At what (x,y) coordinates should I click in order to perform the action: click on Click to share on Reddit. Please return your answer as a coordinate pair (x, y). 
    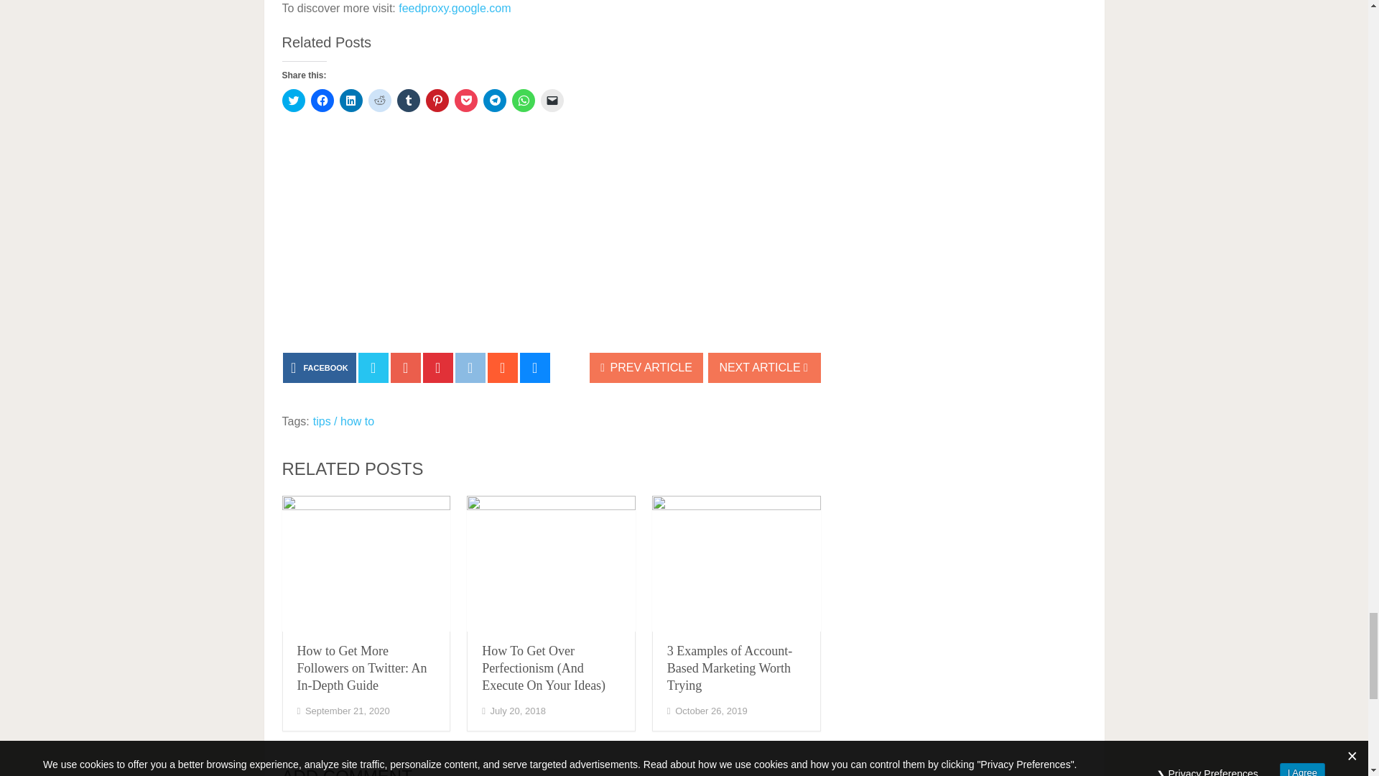
    Looking at the image, I should click on (379, 101).